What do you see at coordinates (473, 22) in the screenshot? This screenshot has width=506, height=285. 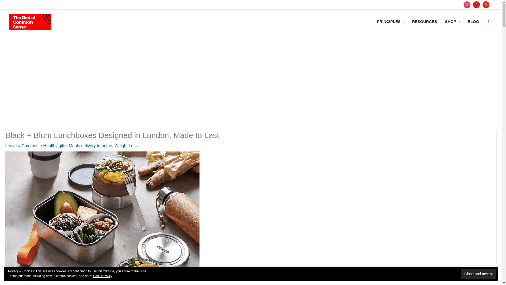 I see `BLOG` at bounding box center [473, 22].